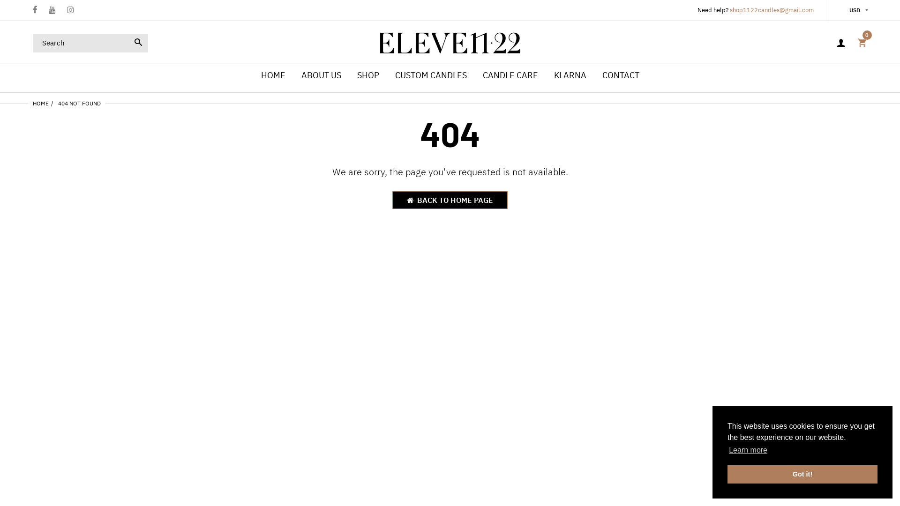 The height and width of the screenshot is (506, 900). Describe the element at coordinates (368, 75) in the screenshot. I see `SHOP` at that location.